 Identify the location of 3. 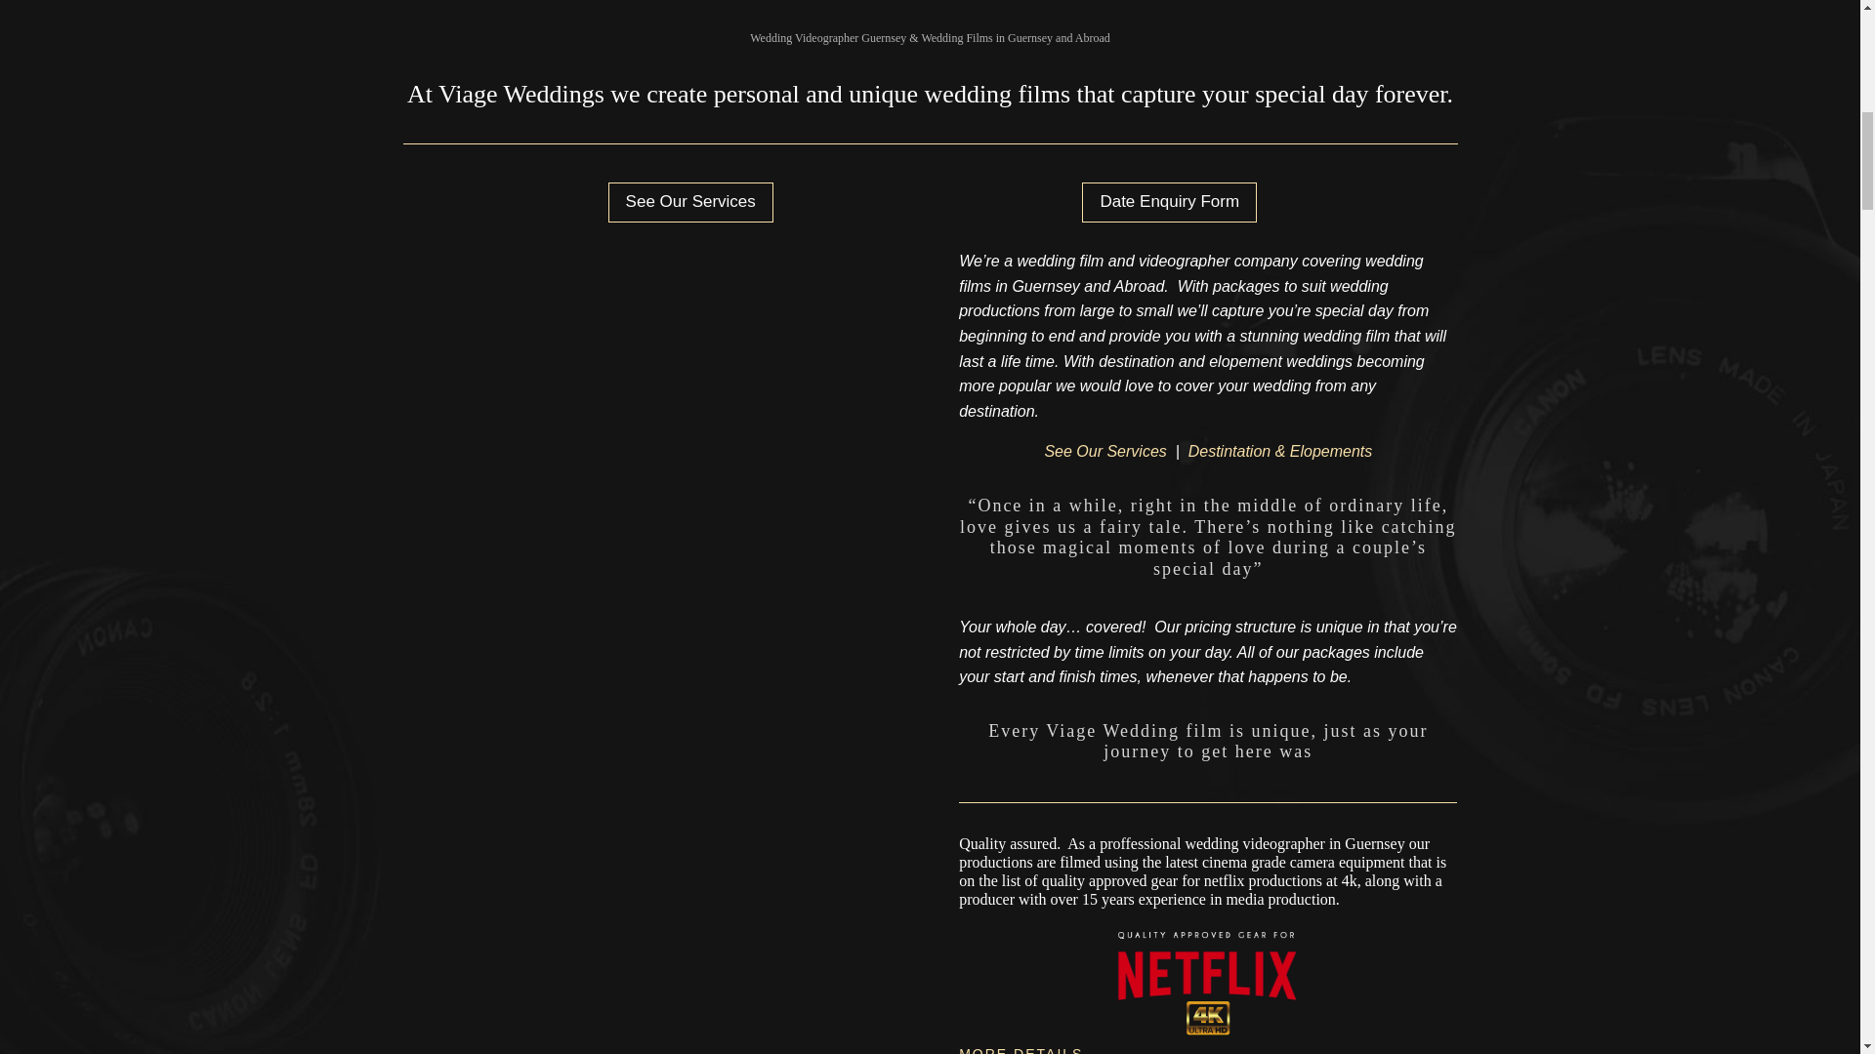
(930, 8).